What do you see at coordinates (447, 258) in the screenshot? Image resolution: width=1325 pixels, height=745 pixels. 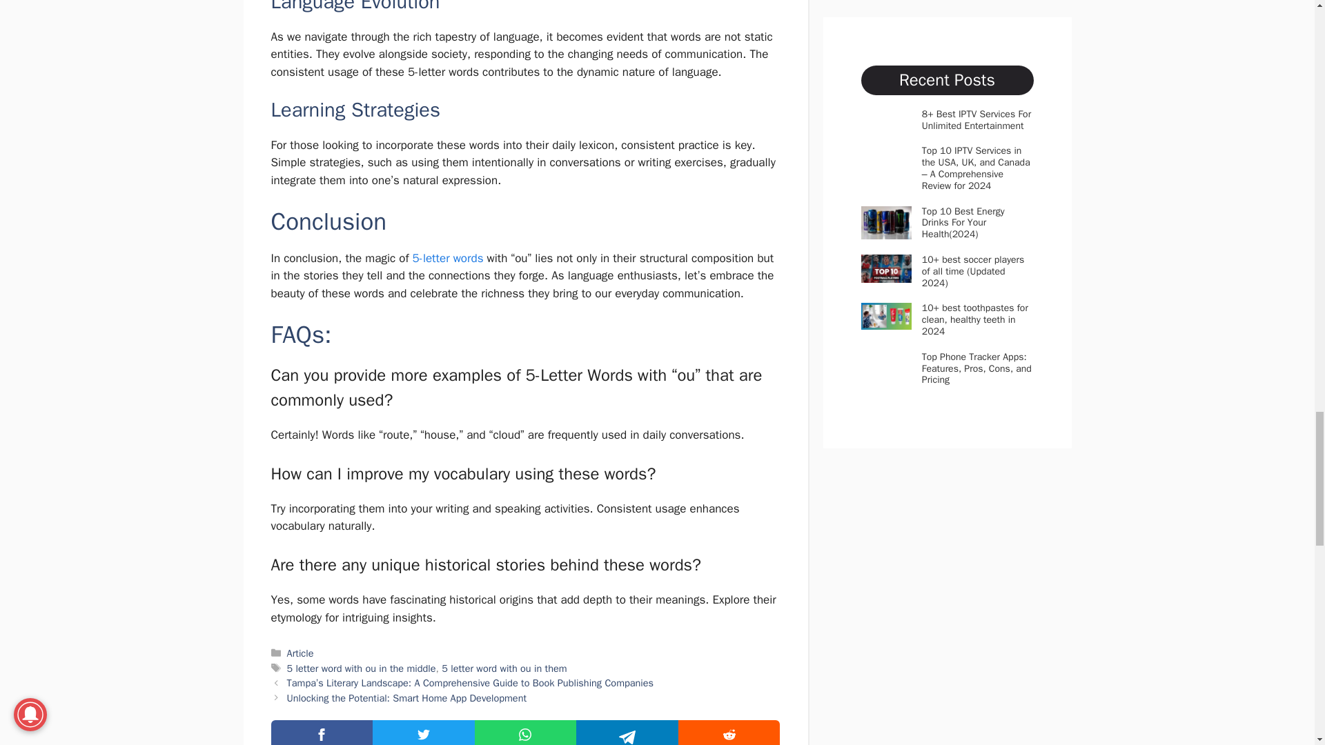 I see `5-letter words` at bounding box center [447, 258].